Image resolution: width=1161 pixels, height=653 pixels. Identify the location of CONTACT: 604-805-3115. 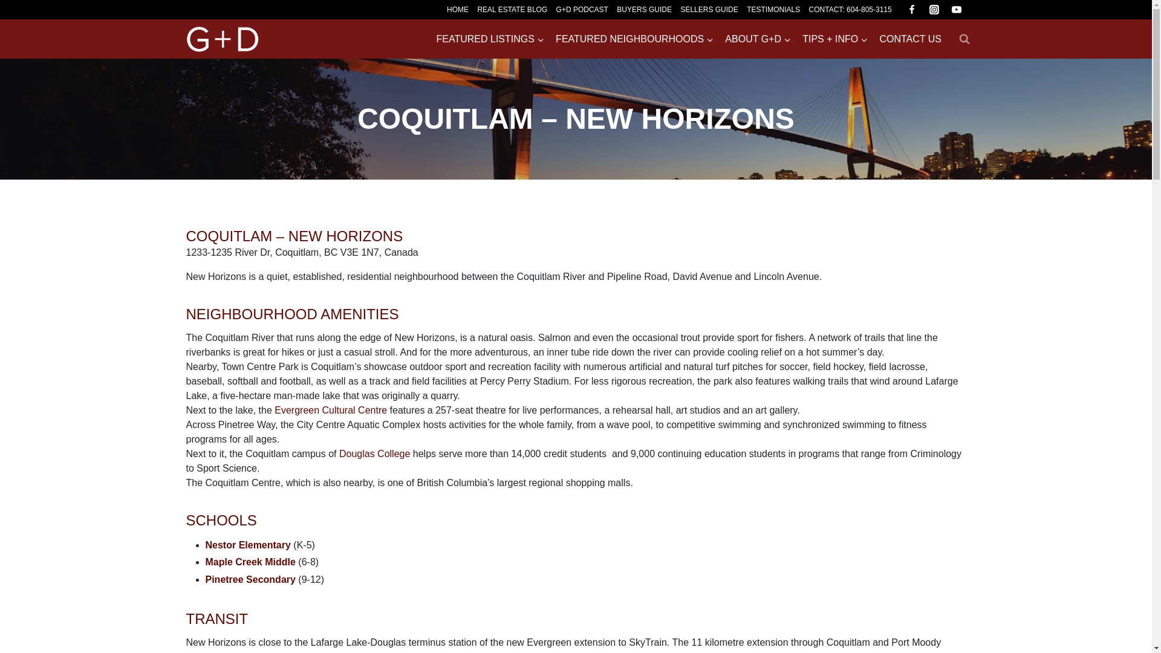
(850, 10).